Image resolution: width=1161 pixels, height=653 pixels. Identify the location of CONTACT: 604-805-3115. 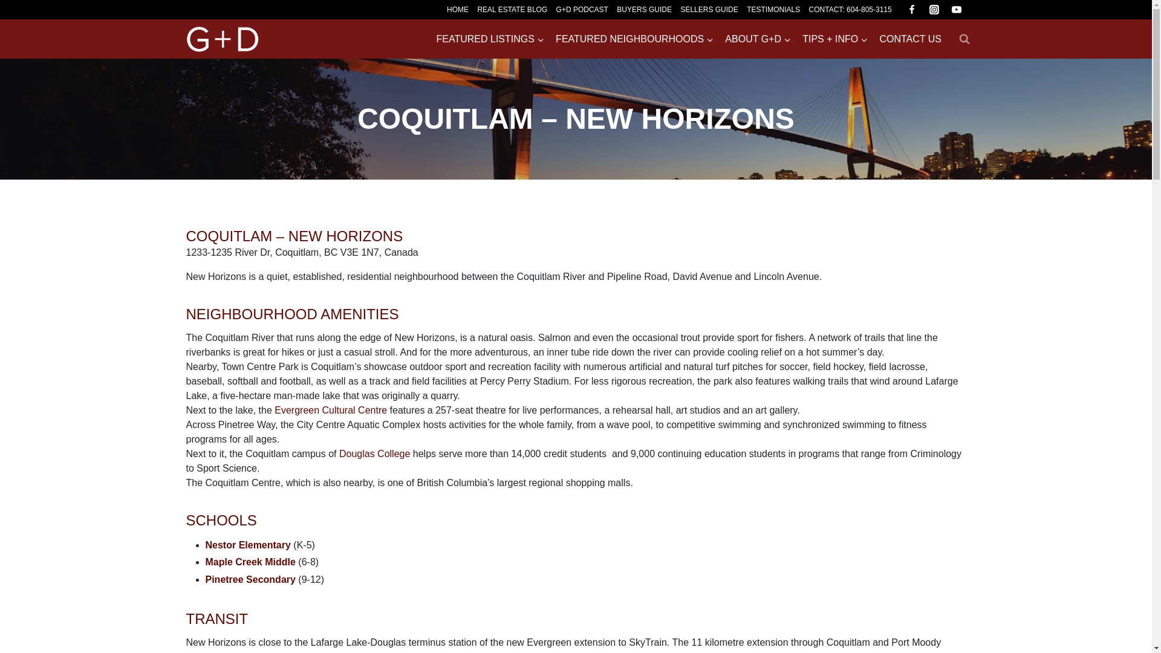
(850, 10).